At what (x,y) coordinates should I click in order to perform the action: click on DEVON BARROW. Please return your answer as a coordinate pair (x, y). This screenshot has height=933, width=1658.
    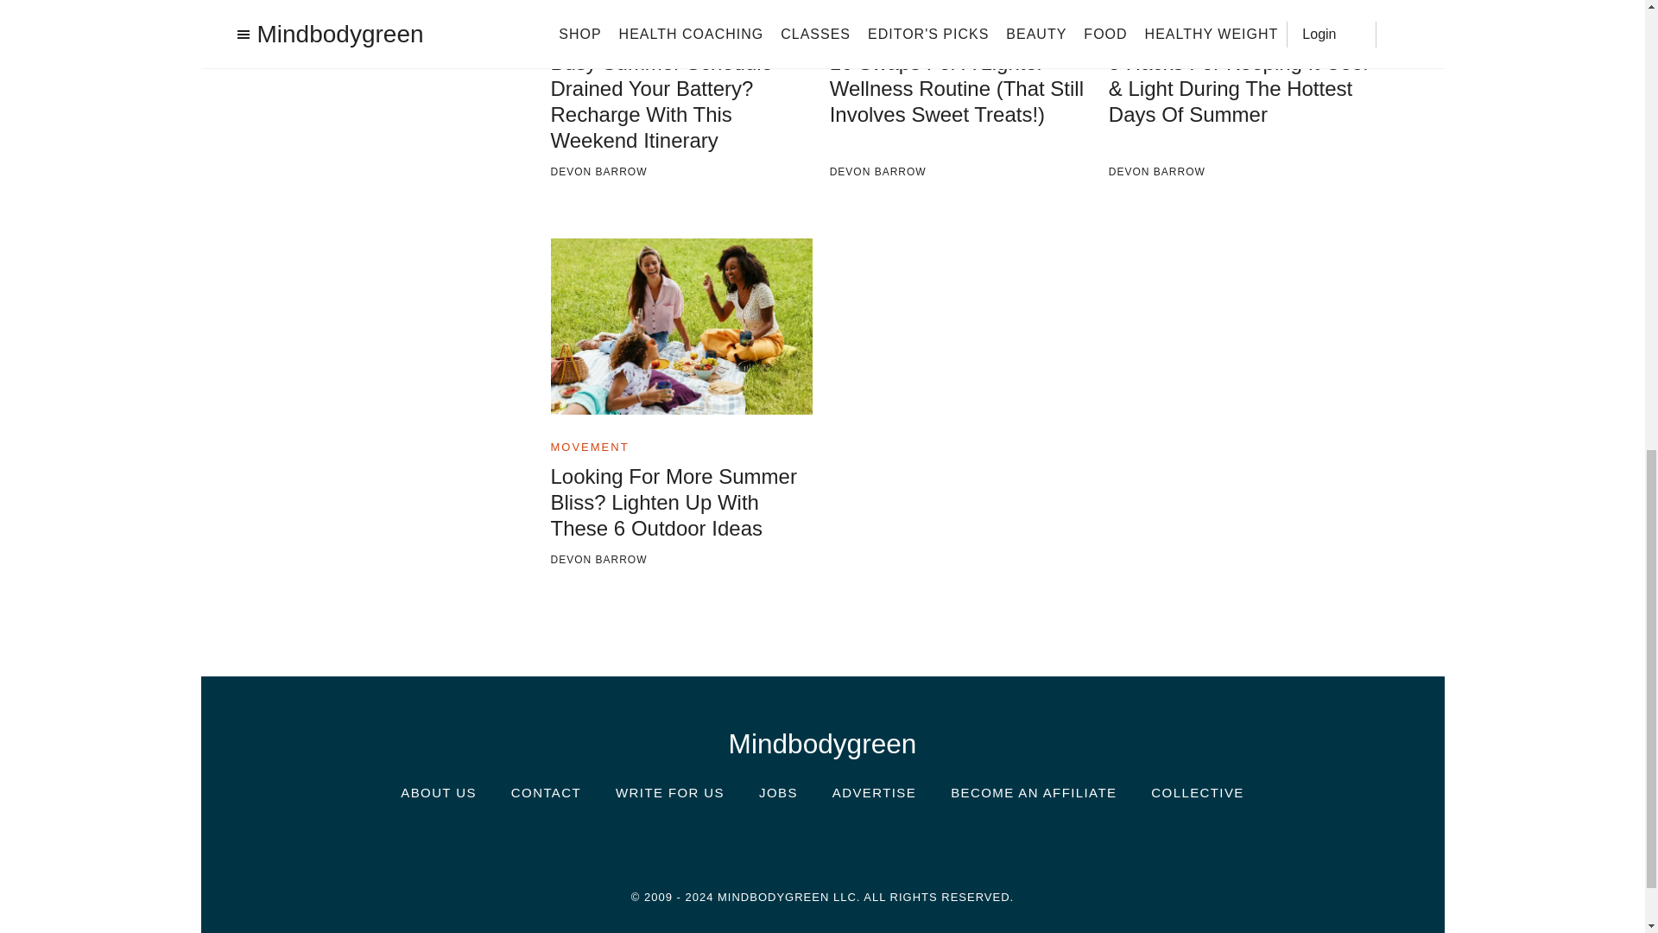
    Looking at the image, I should click on (682, 560).